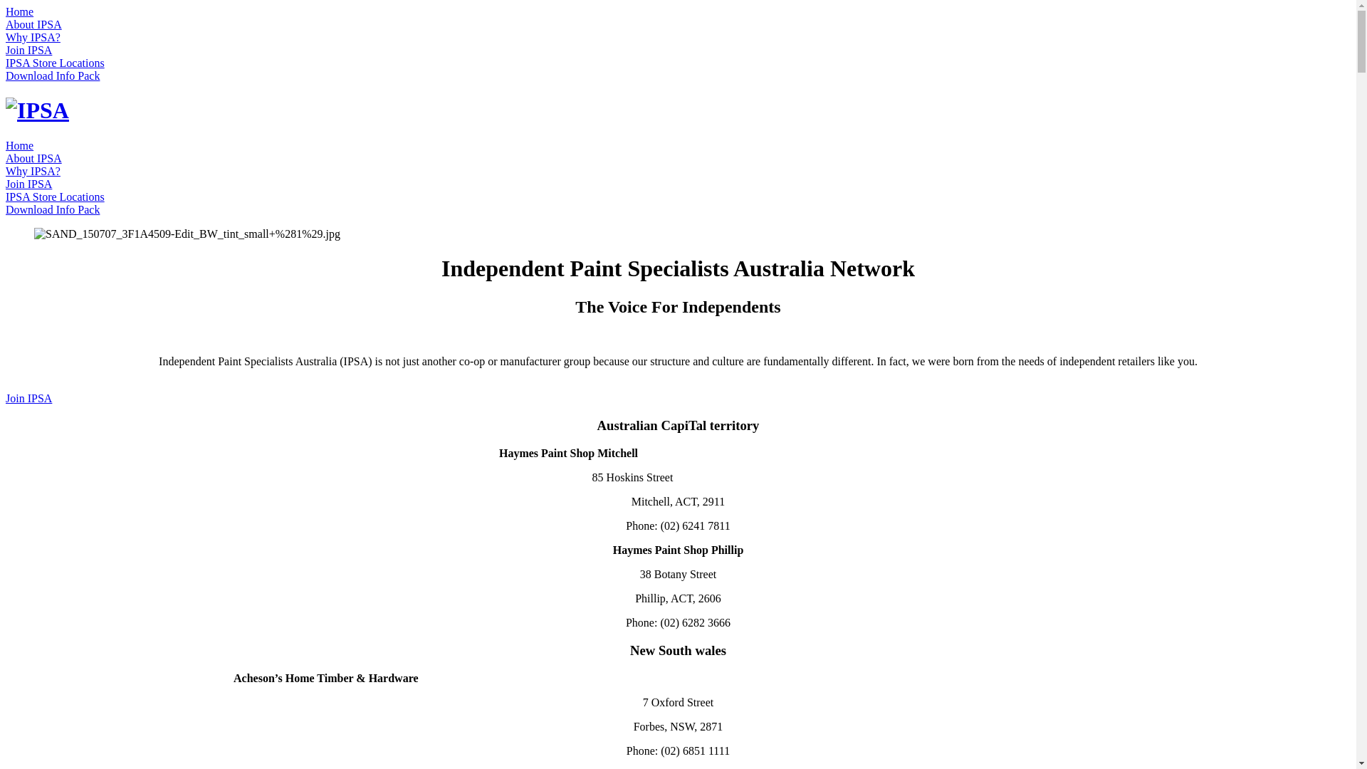  I want to click on Why IPSA?, so click(33, 37).